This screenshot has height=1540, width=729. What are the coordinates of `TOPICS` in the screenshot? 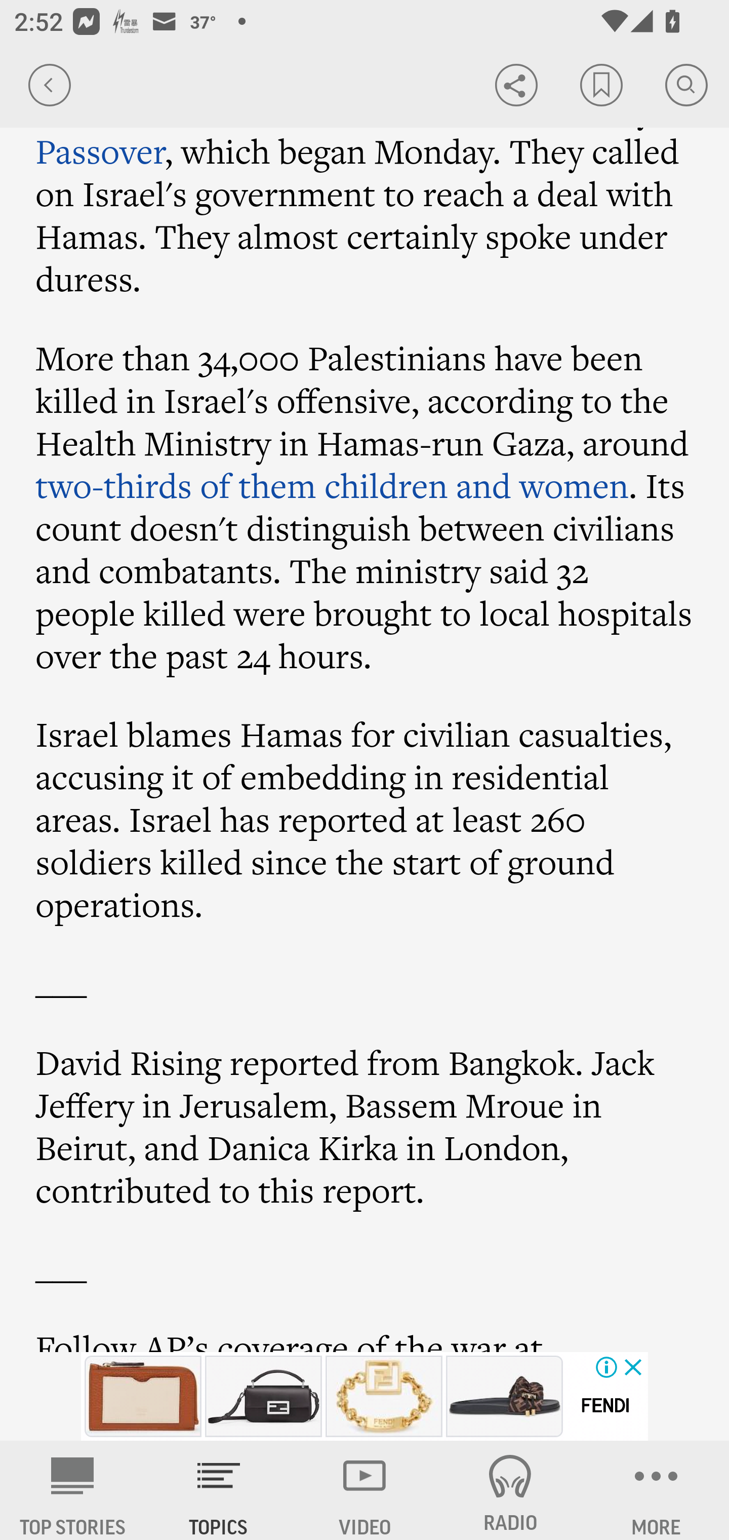 It's located at (219, 1490).